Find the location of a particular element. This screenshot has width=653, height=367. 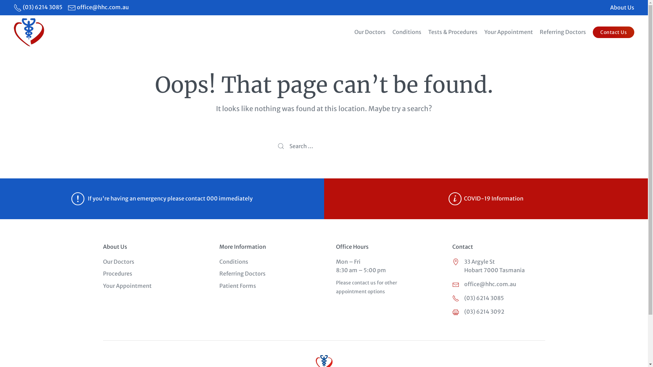

33 Argyle St
Hobart 7000 Tasmania is located at coordinates (499, 266).